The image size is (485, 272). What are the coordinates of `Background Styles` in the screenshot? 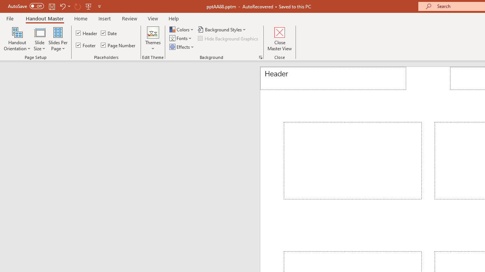 It's located at (222, 29).